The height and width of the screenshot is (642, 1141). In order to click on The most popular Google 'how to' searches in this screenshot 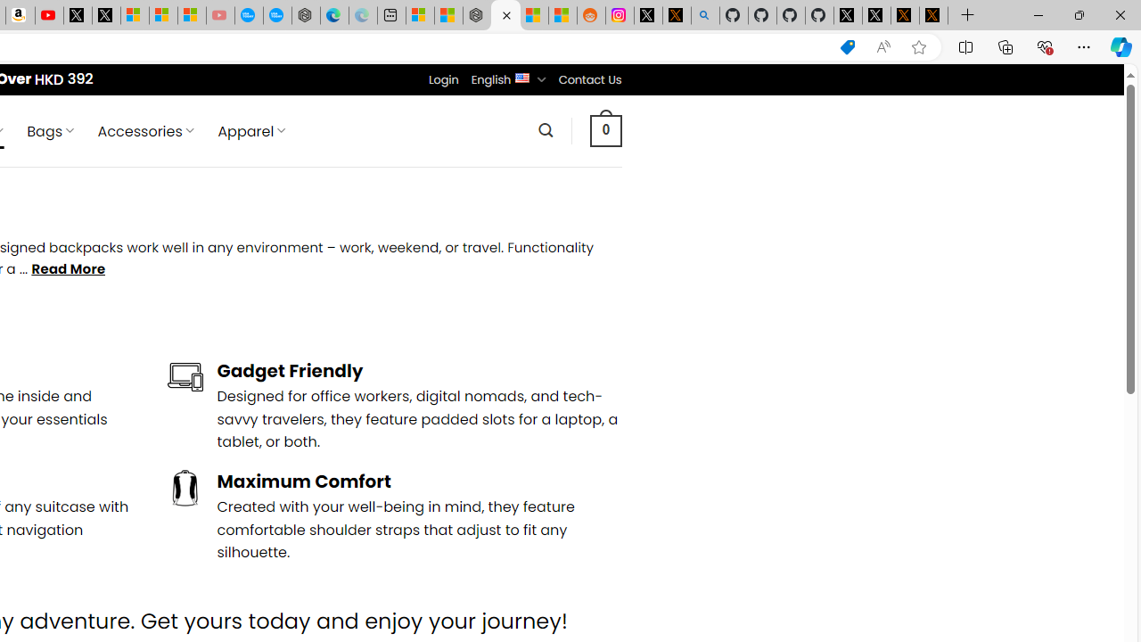, I will do `click(276, 16)`.